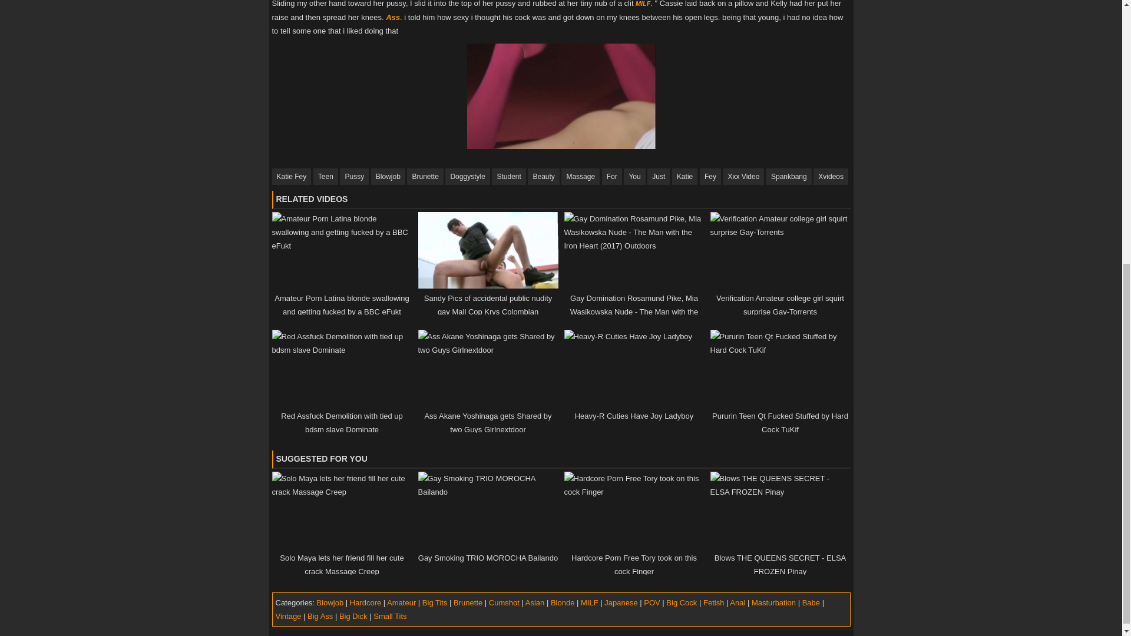 This screenshot has width=1131, height=636. What do you see at coordinates (354, 177) in the screenshot?
I see `Pussy` at bounding box center [354, 177].